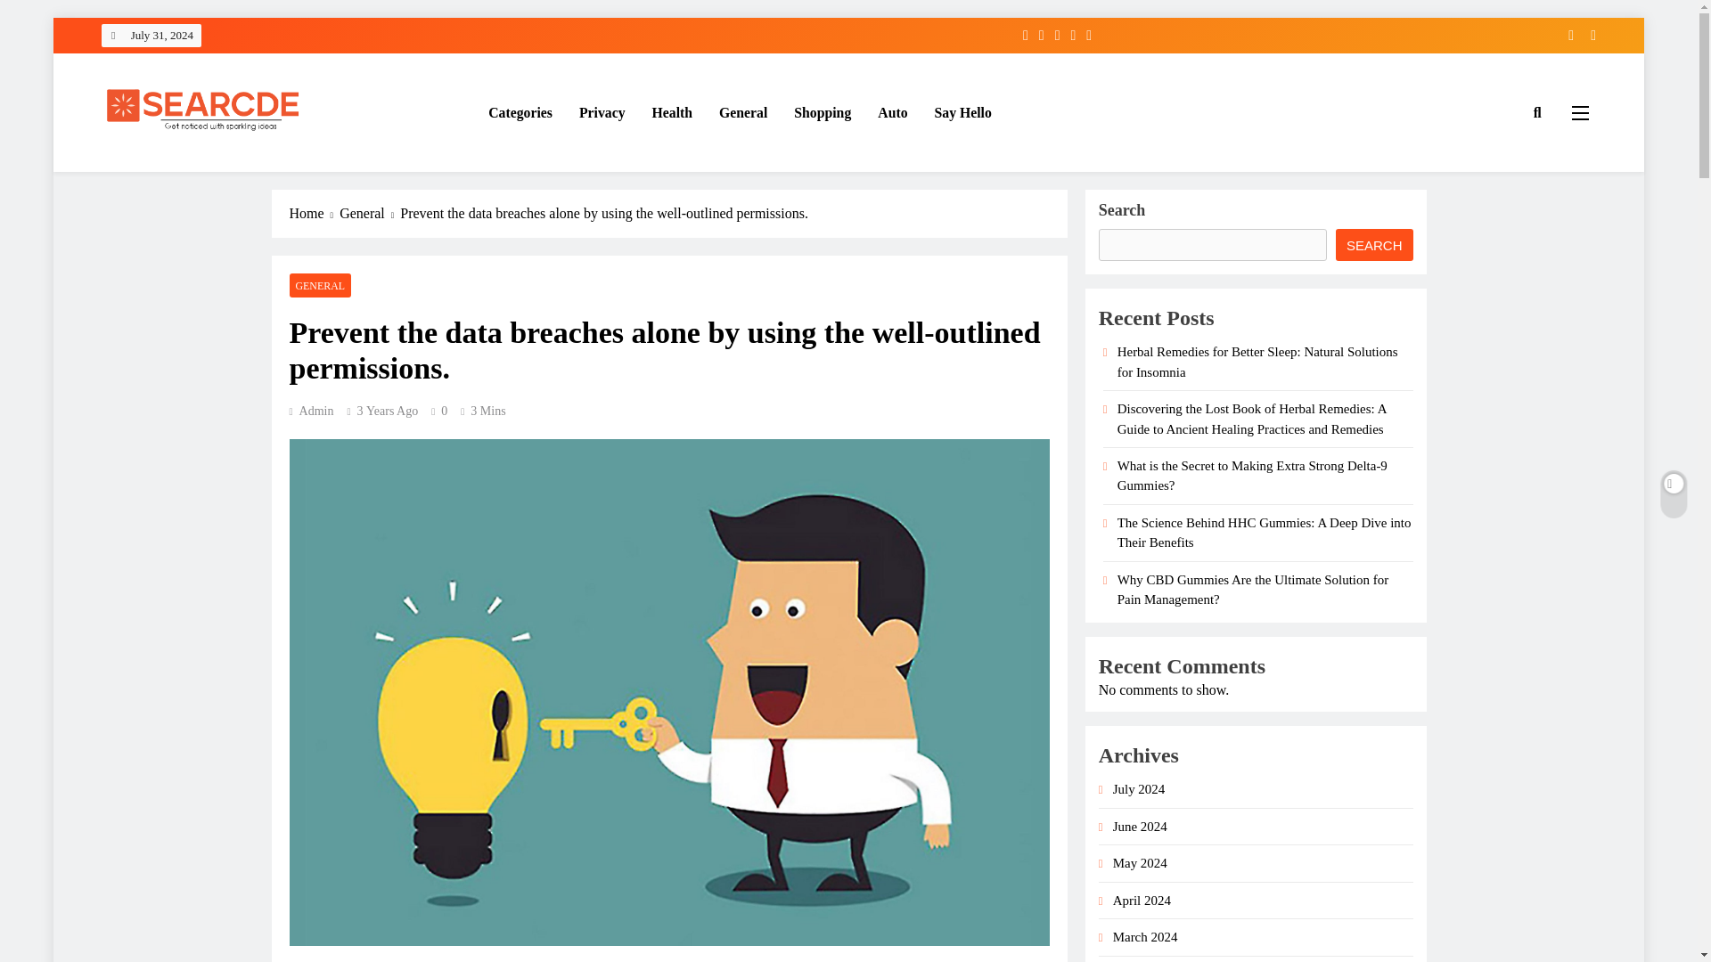 The width and height of the screenshot is (1711, 962). Describe the element at coordinates (520, 113) in the screenshot. I see `Categories` at that location.